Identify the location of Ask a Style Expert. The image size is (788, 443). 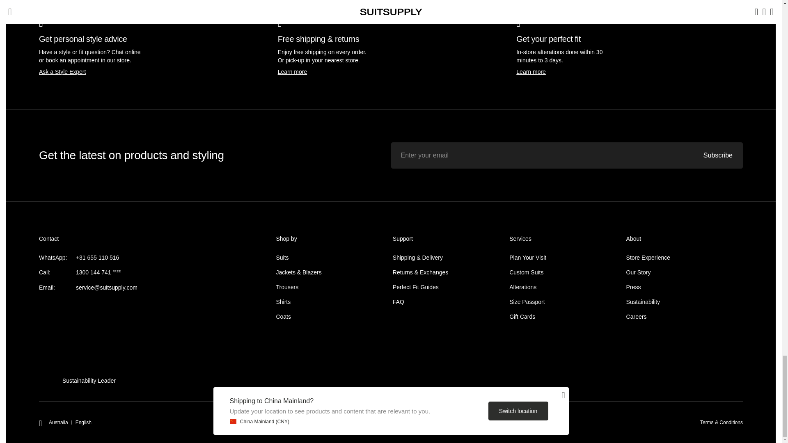
(62, 71).